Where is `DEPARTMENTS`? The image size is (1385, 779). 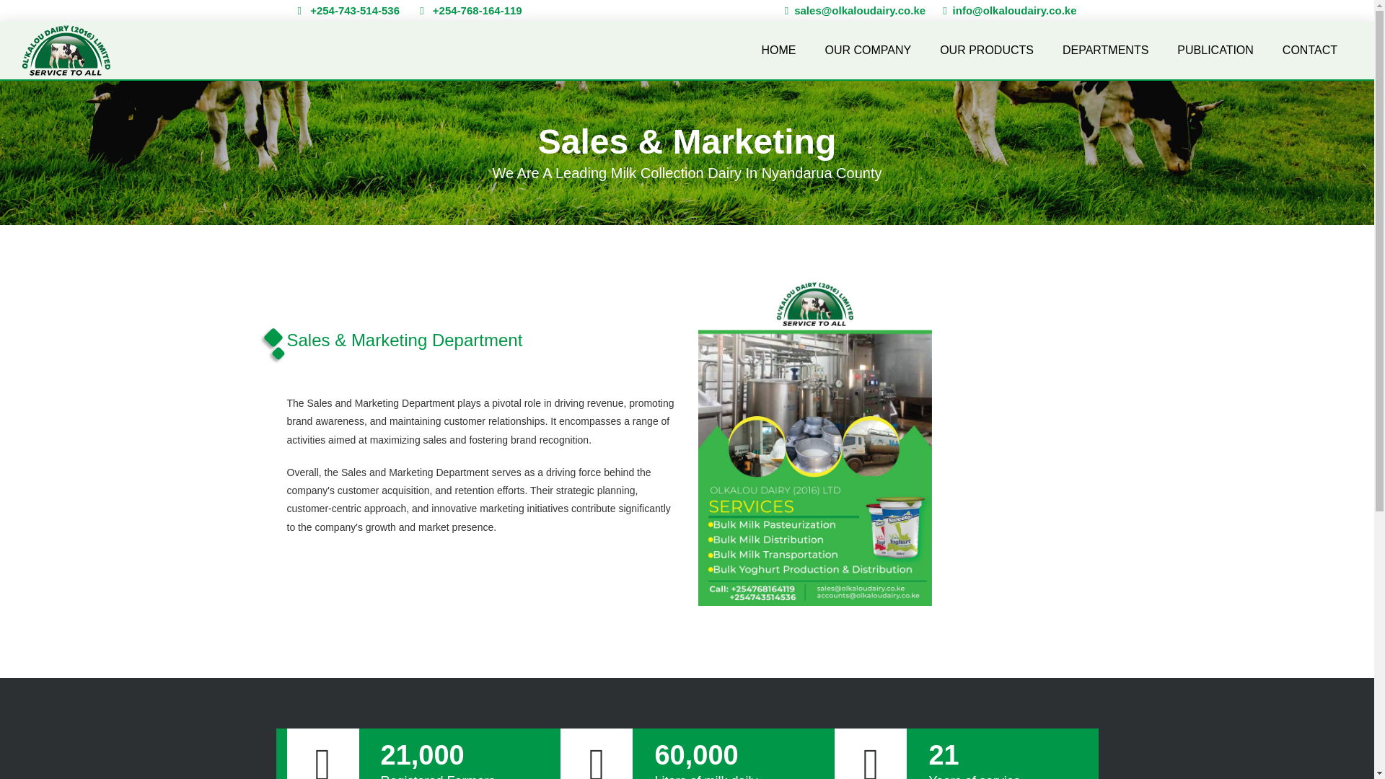 DEPARTMENTS is located at coordinates (1105, 50).